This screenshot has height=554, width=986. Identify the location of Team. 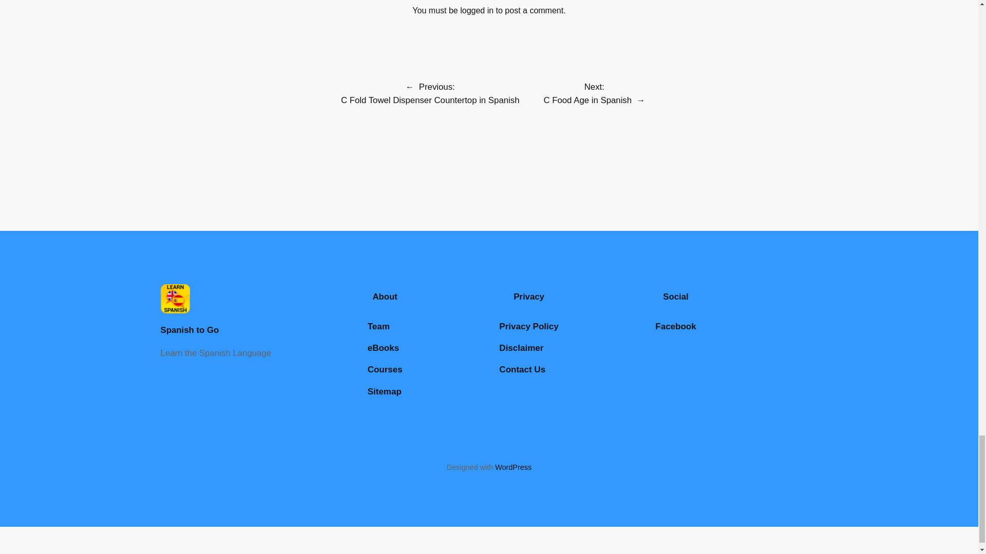
(378, 327).